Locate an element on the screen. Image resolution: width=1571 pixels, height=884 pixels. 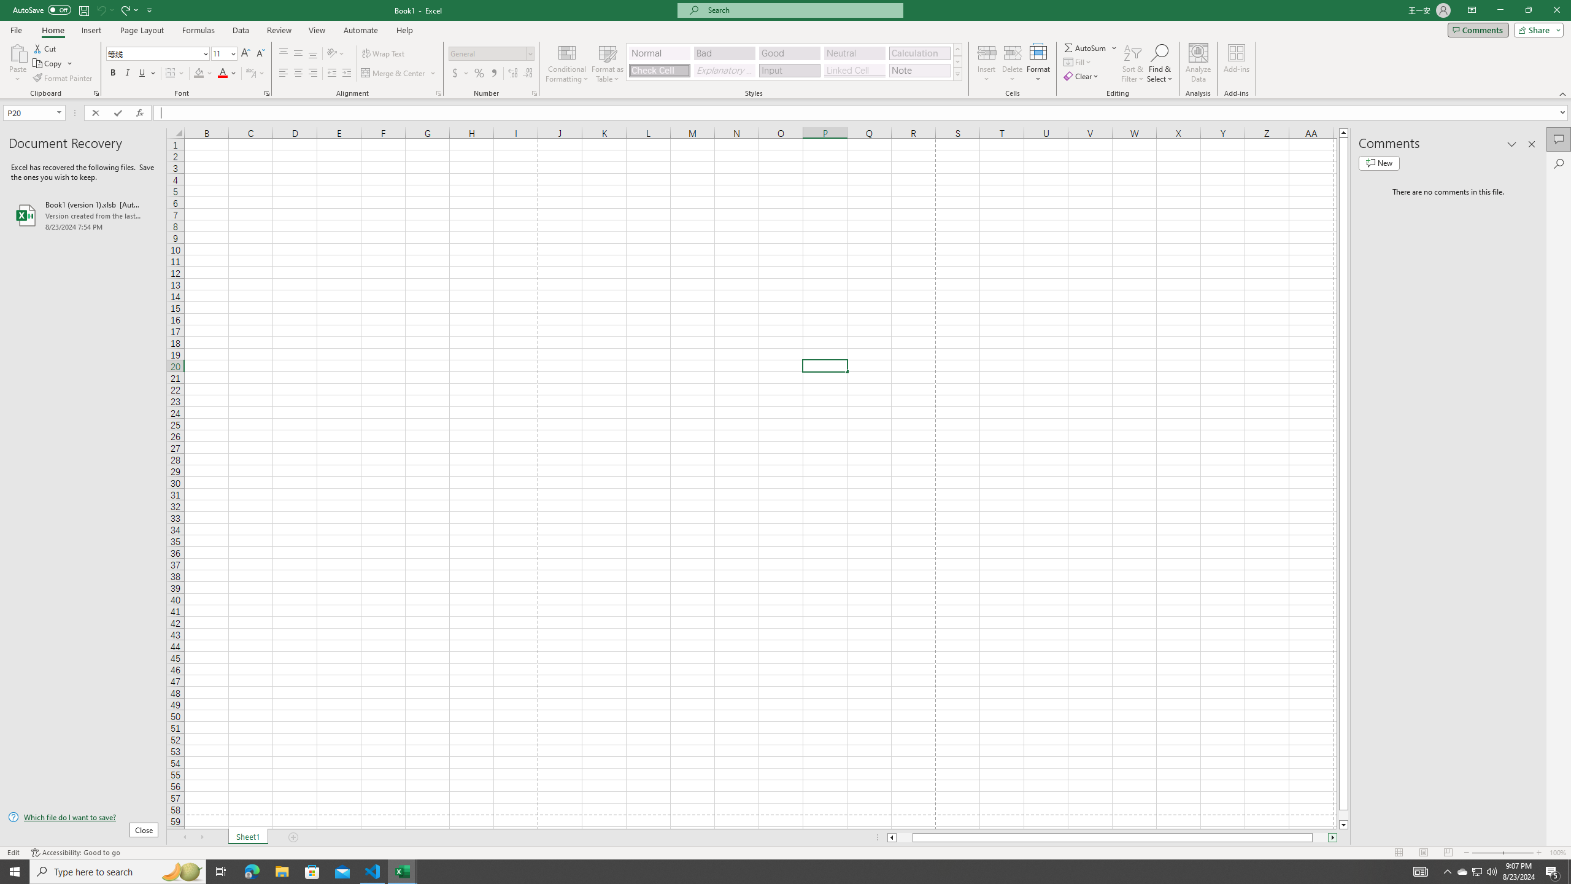
Font Color RGB(255, 0, 0) is located at coordinates (223, 74).